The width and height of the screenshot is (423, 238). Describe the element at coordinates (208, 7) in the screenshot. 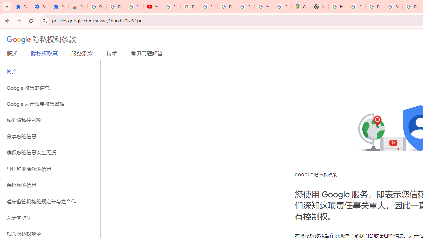

I see `Sign in - Google Accounts` at that location.